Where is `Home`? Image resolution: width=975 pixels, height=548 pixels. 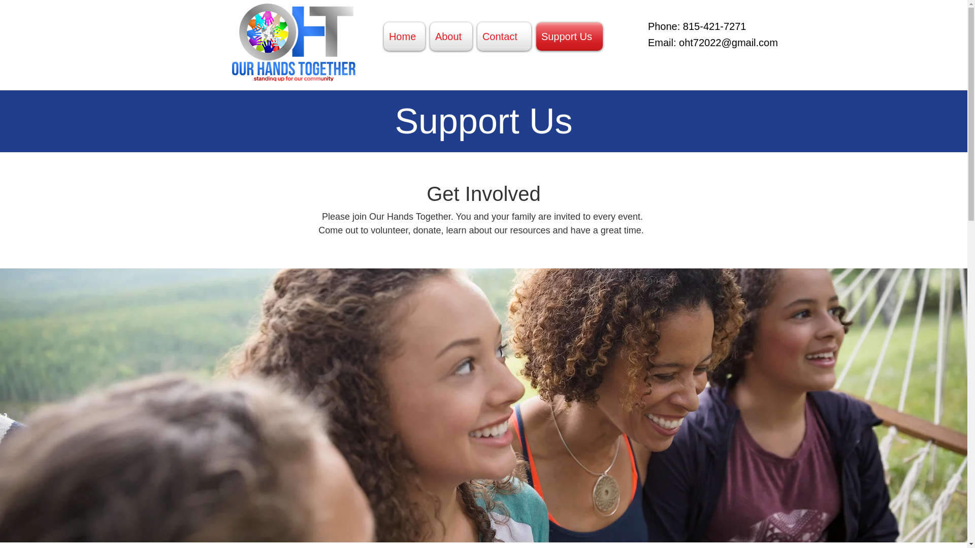
Home is located at coordinates (406, 37).